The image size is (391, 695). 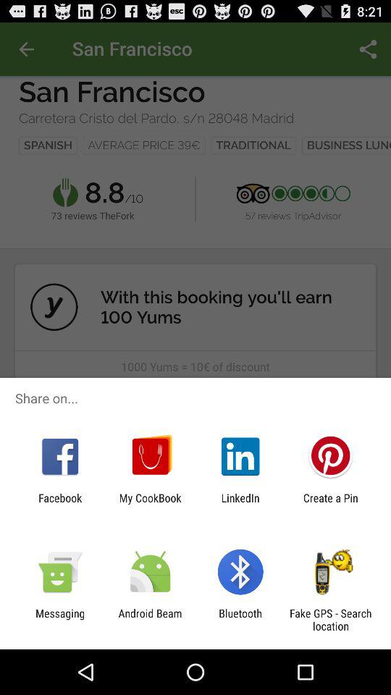 I want to click on launch app to the right of android beam app, so click(x=240, y=620).